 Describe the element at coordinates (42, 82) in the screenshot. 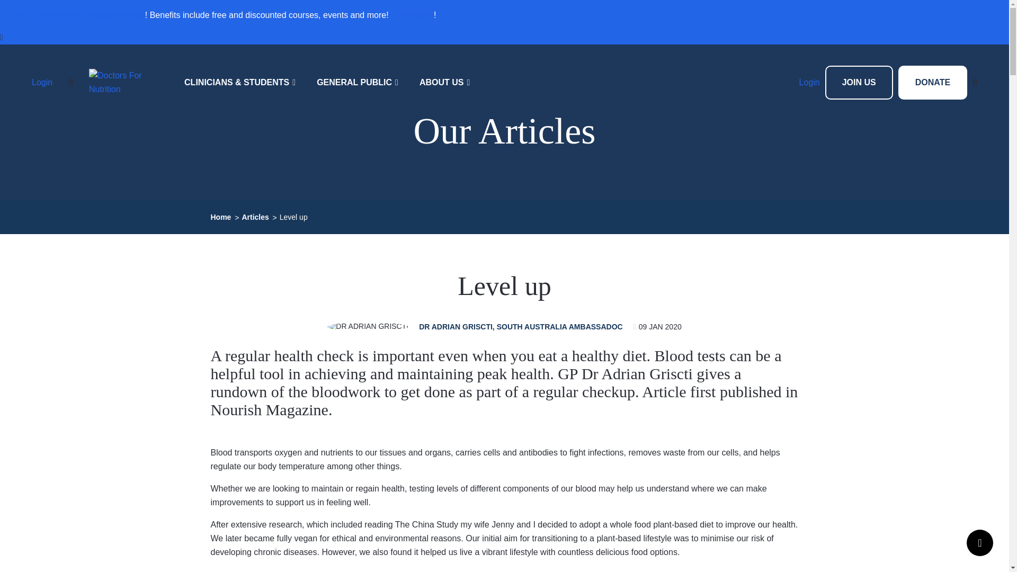

I see `Login` at that location.